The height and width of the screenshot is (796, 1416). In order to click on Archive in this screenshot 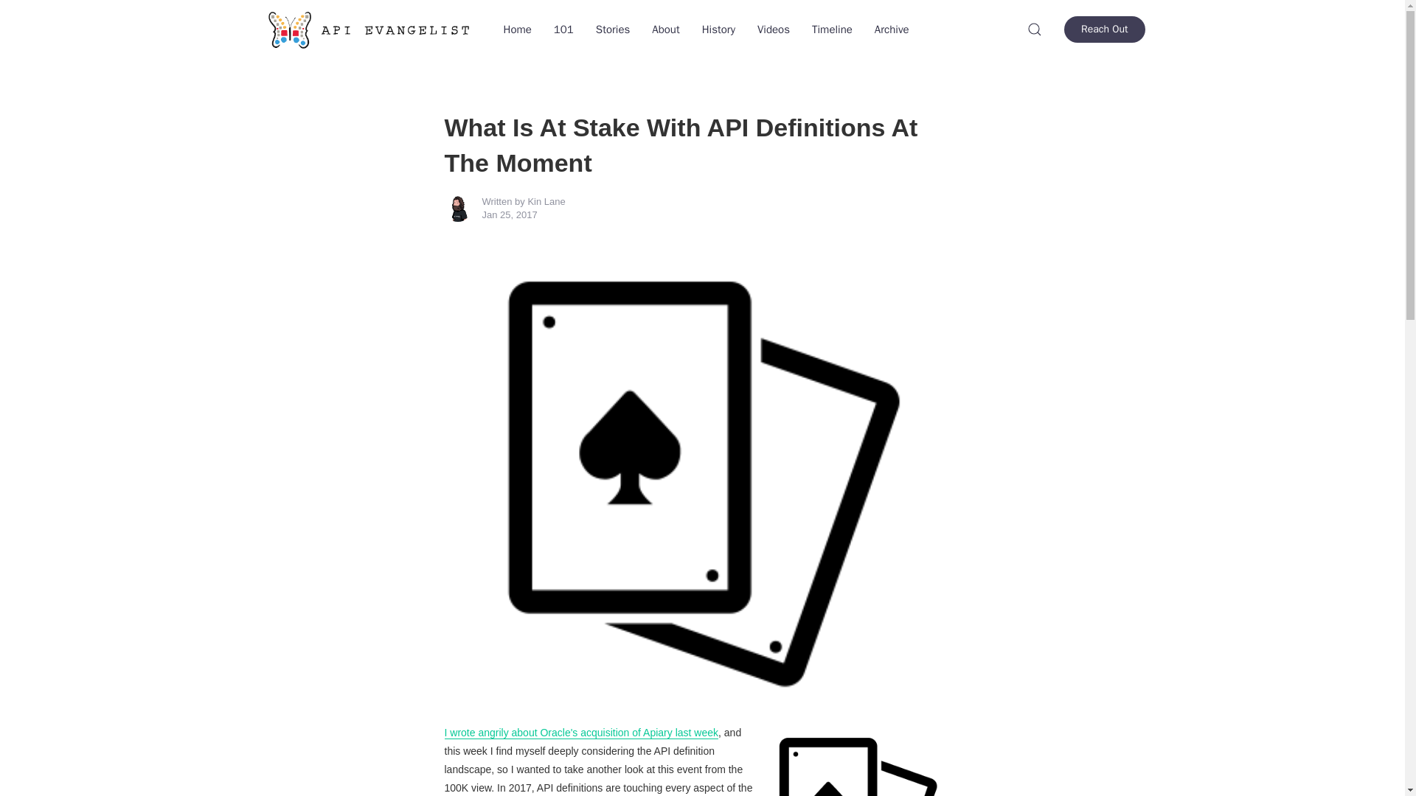, I will do `click(892, 29)`.